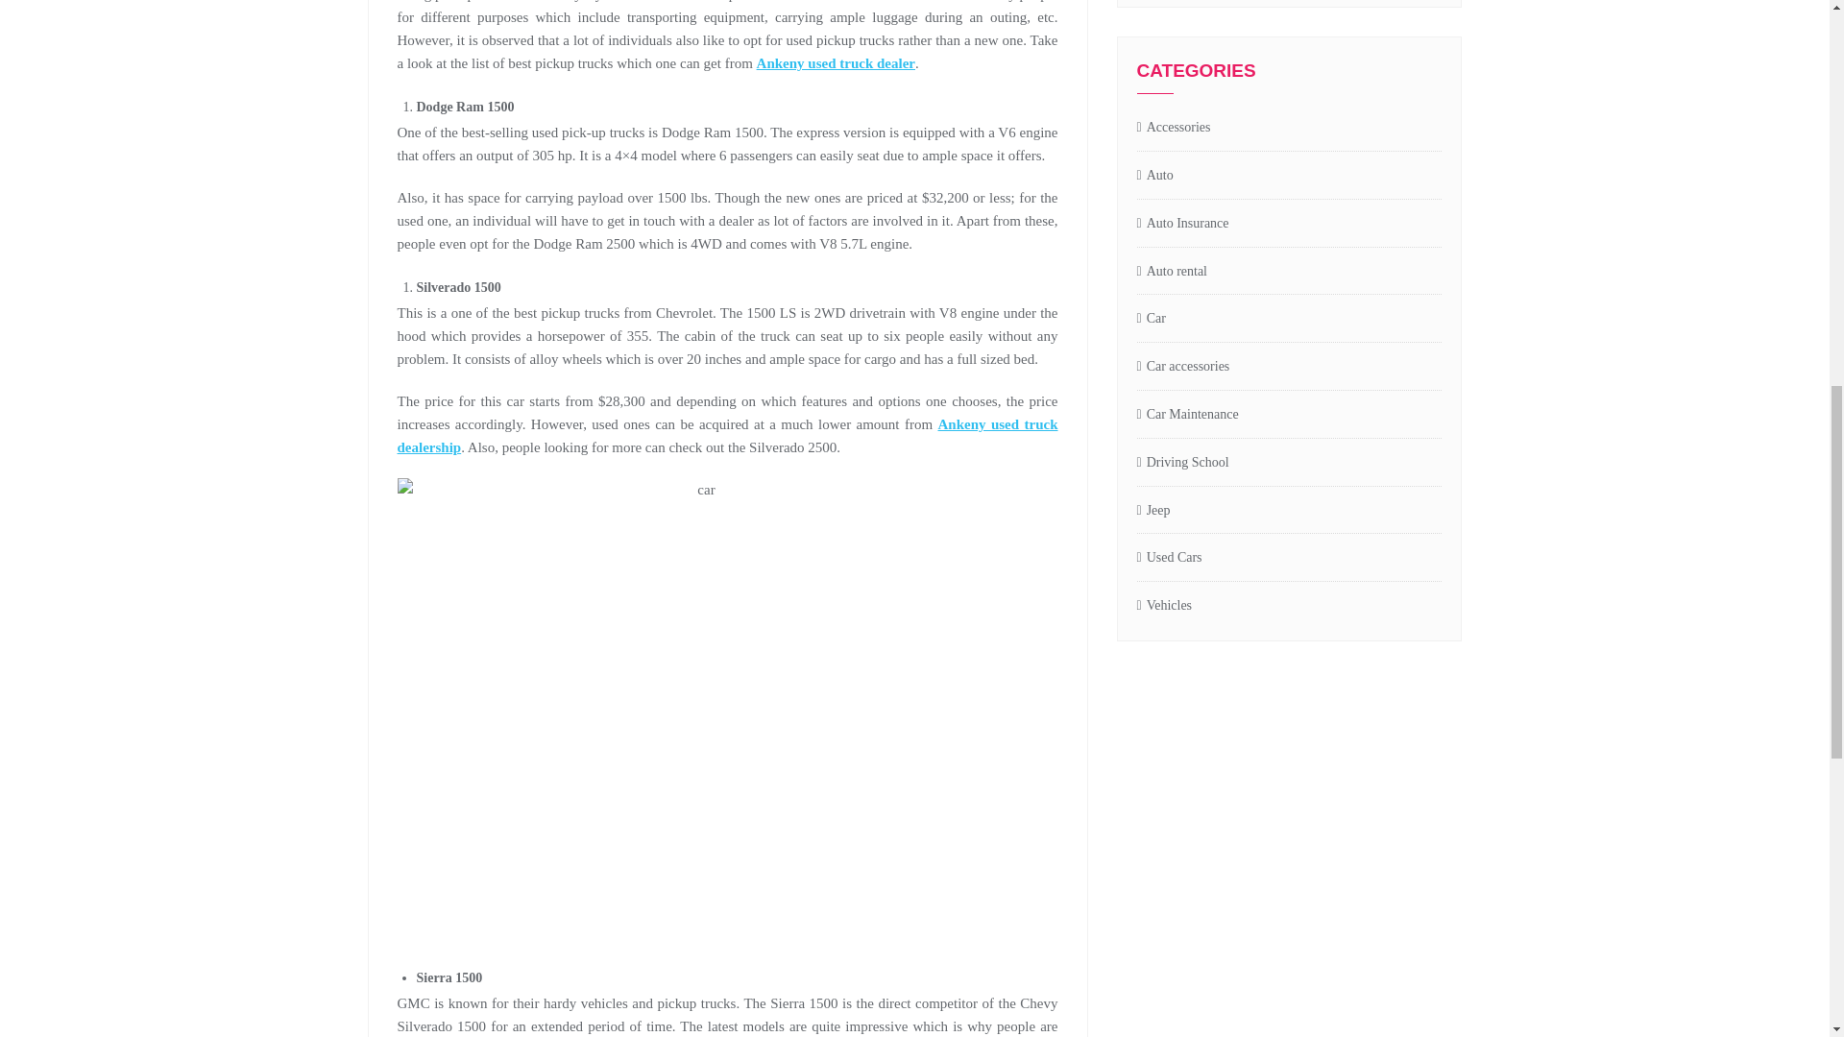 The width and height of the screenshot is (1844, 1037). Describe the element at coordinates (1151, 319) in the screenshot. I see `Car` at that location.